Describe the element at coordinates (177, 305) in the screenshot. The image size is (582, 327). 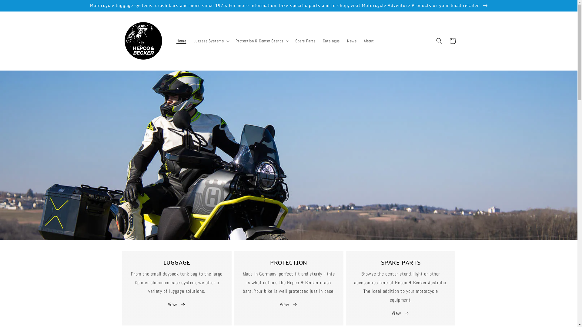
I see `View ` at that location.